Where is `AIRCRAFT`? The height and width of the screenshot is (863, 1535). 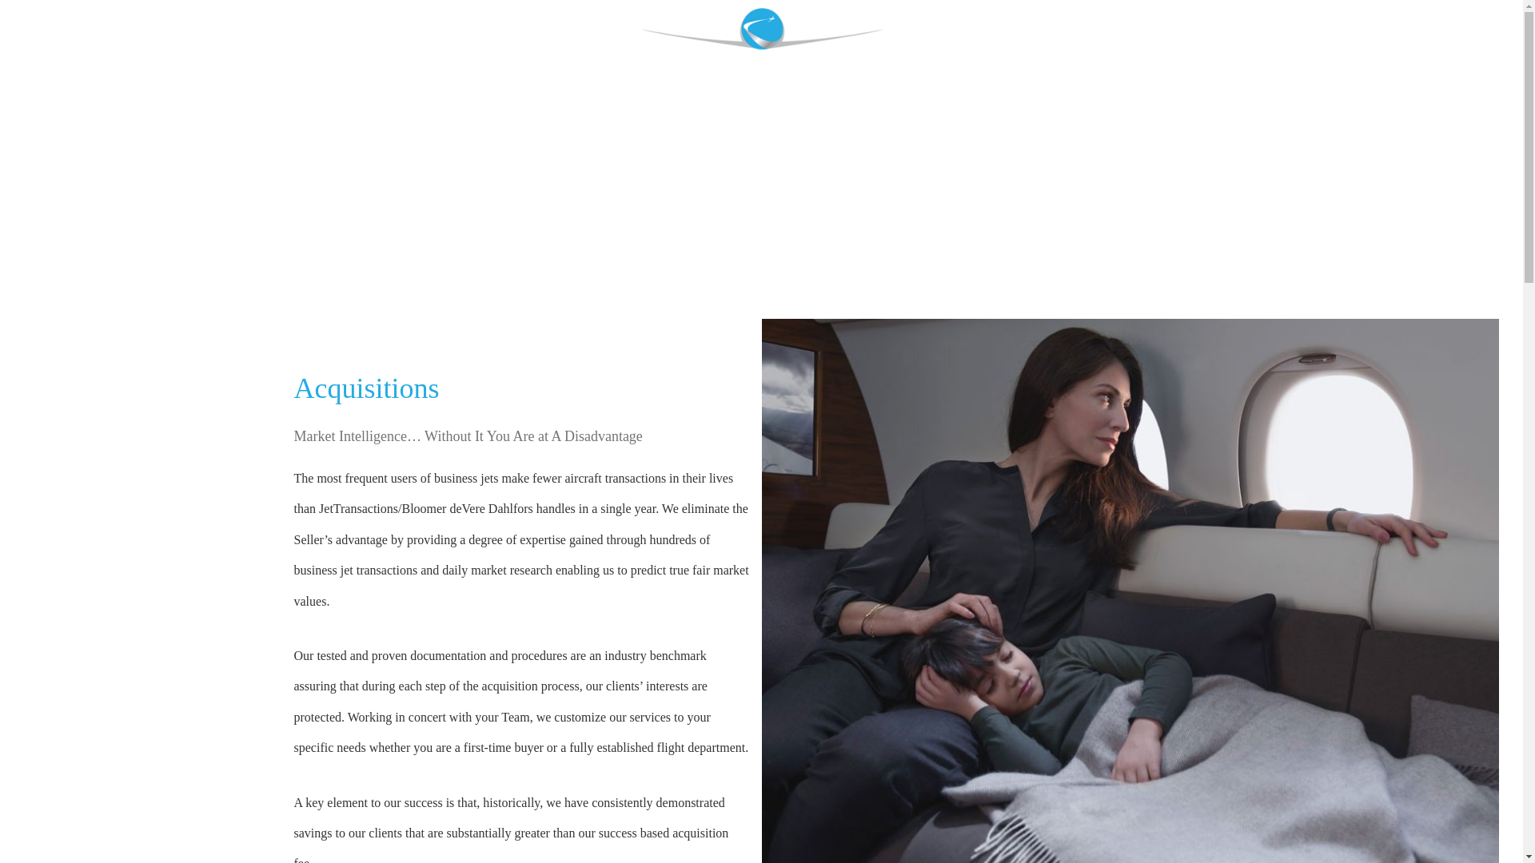 AIRCRAFT is located at coordinates (1090, 57).